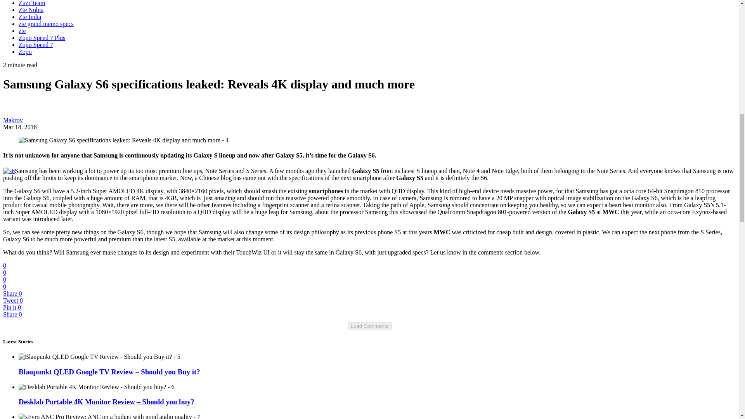 This screenshot has width=745, height=419. Describe the element at coordinates (46, 24) in the screenshot. I see `zte grand memo specs` at that location.